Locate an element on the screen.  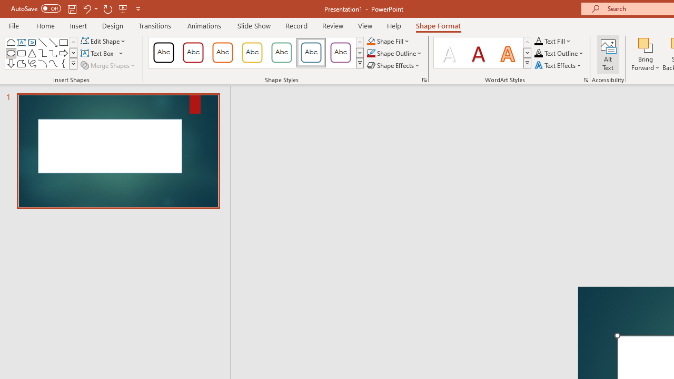
Text Box is located at coordinates (21, 42).